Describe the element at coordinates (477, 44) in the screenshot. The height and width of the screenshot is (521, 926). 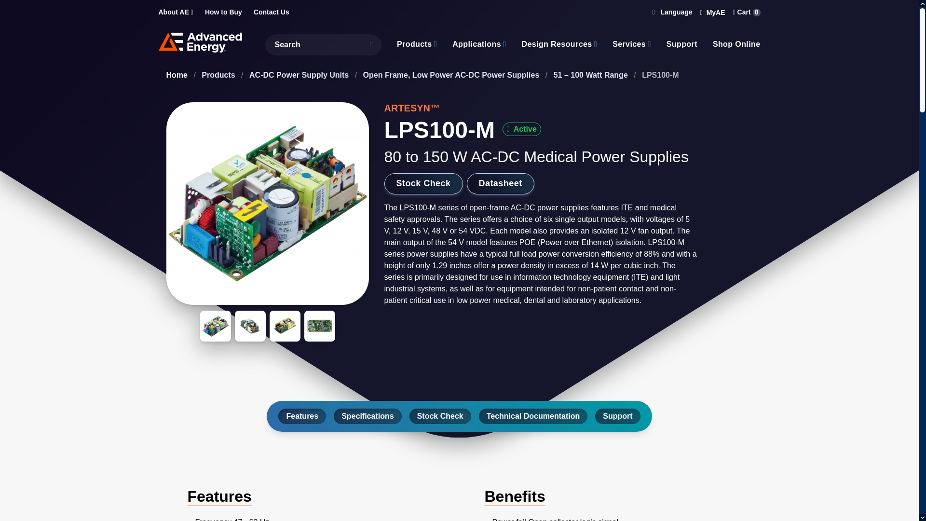
I see `Applications` at that location.